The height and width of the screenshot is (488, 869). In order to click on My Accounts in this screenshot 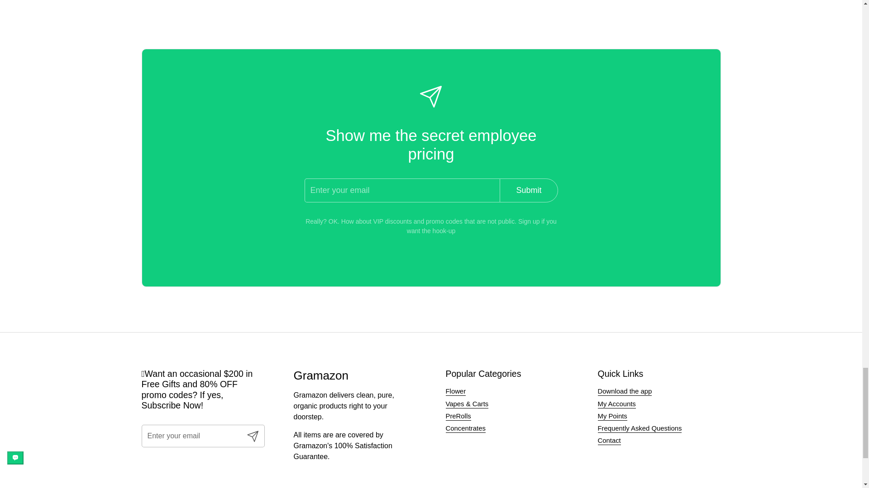, I will do `click(616, 404)`.